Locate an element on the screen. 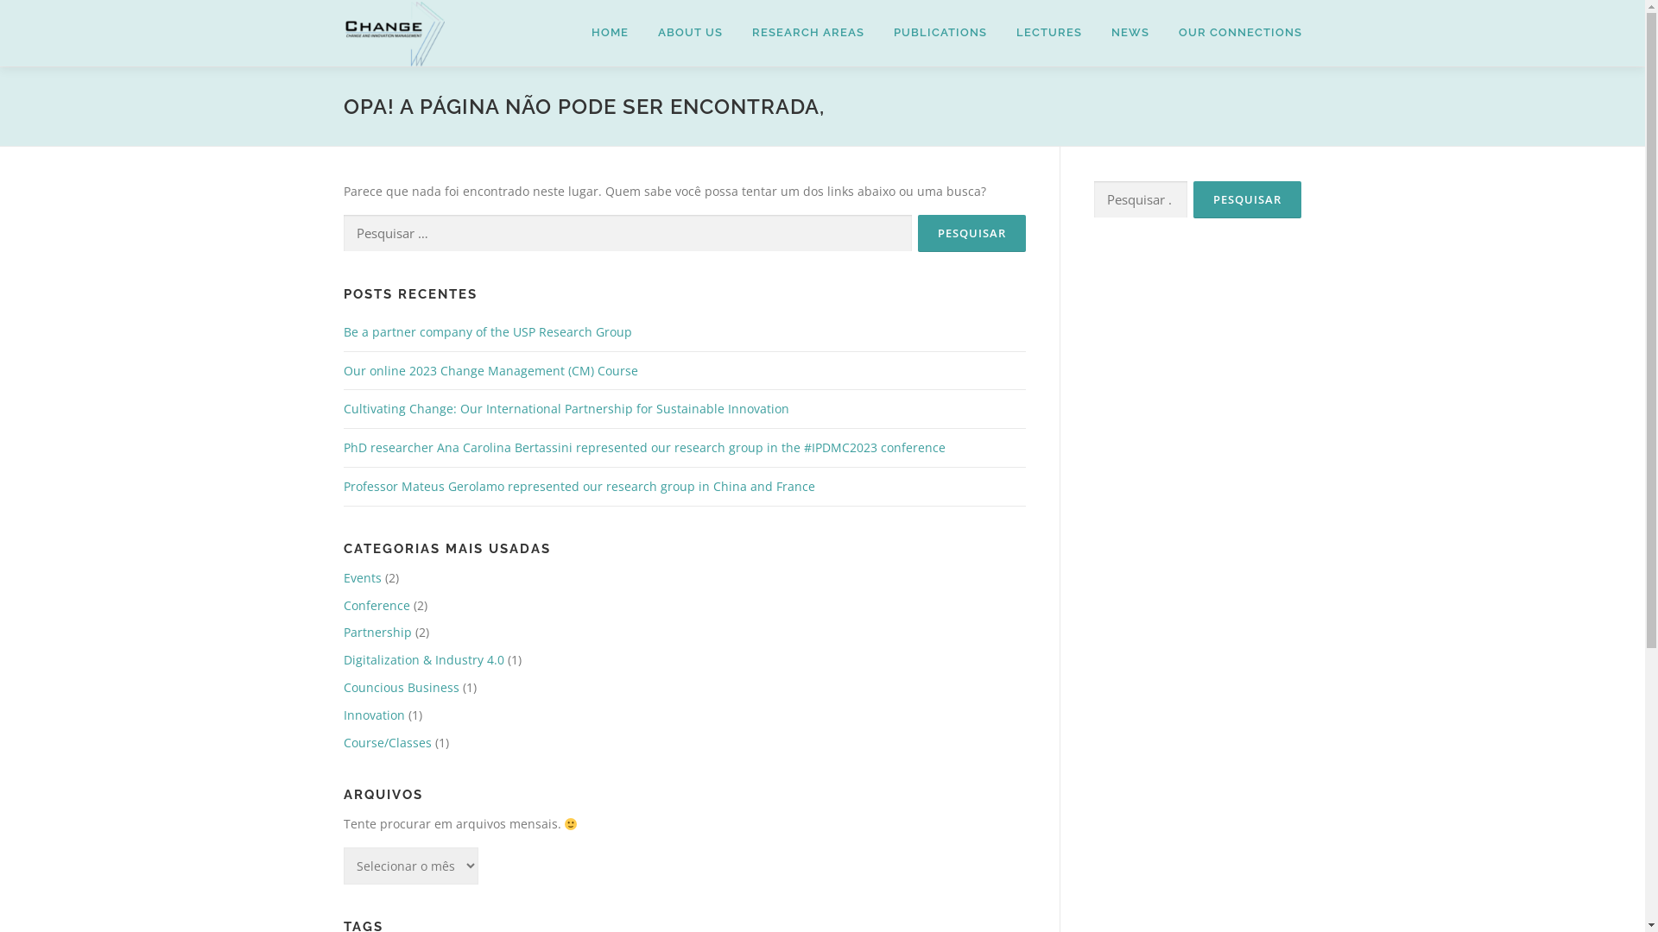 This screenshot has height=932, width=1658. Course/Classes is located at coordinates (388, 742).